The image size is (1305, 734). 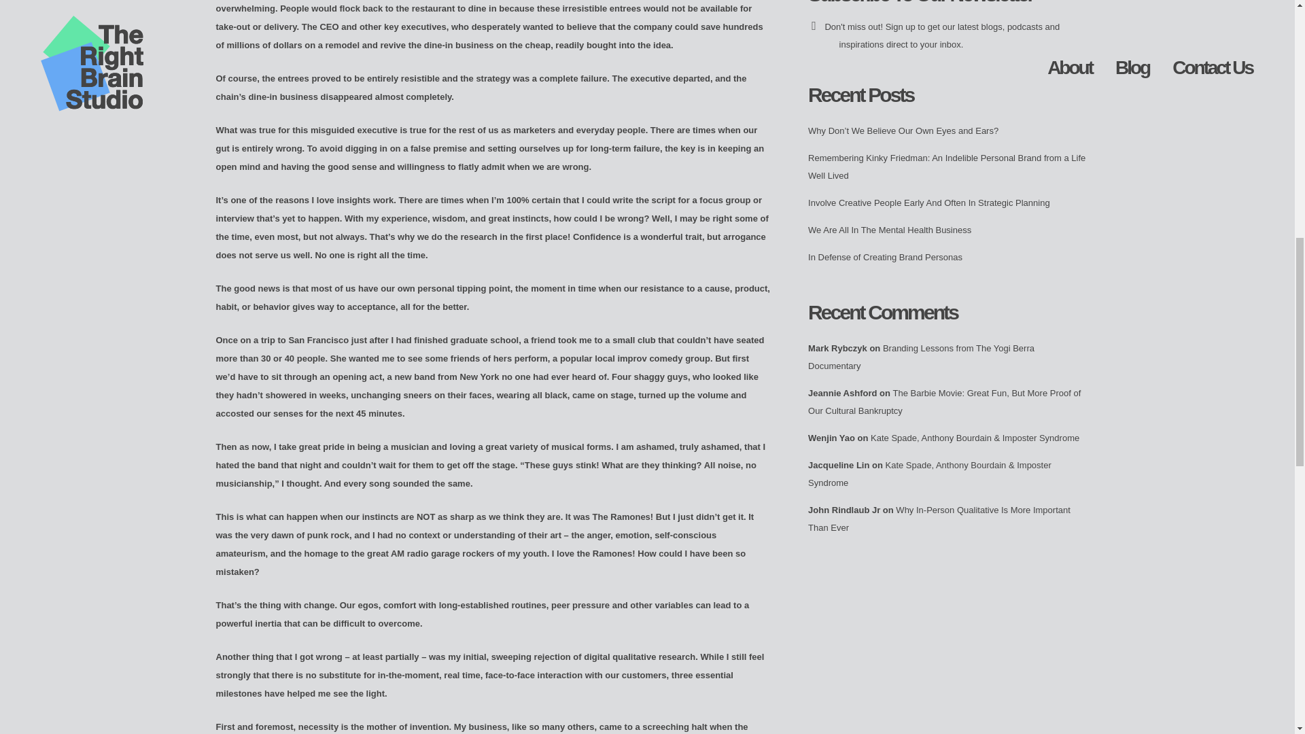 What do you see at coordinates (921, 357) in the screenshot?
I see `Branding Lessons from The Yogi Berra Documentary` at bounding box center [921, 357].